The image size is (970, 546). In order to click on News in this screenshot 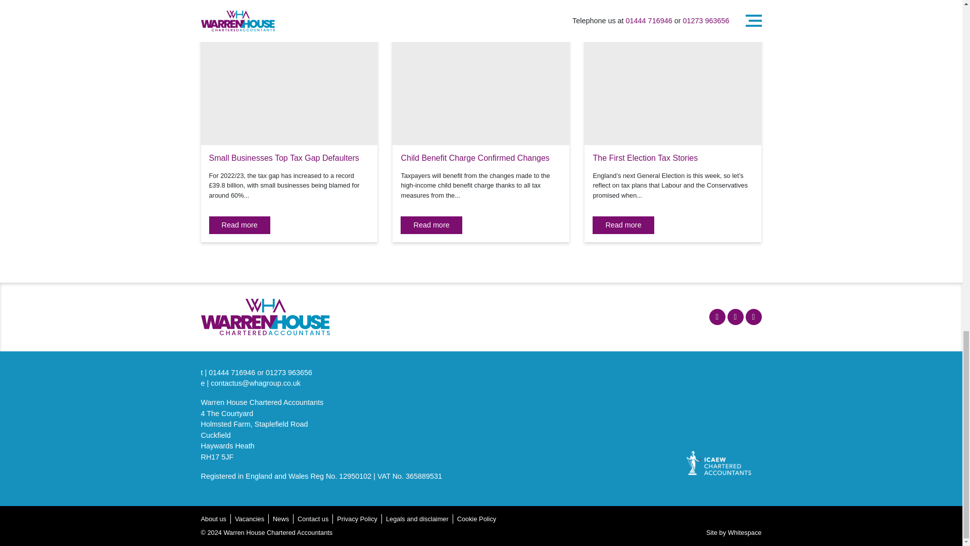, I will do `click(281, 519)`.